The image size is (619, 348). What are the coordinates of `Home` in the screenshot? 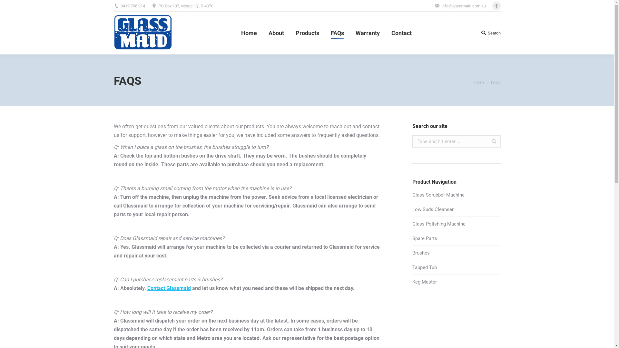 It's located at (249, 33).